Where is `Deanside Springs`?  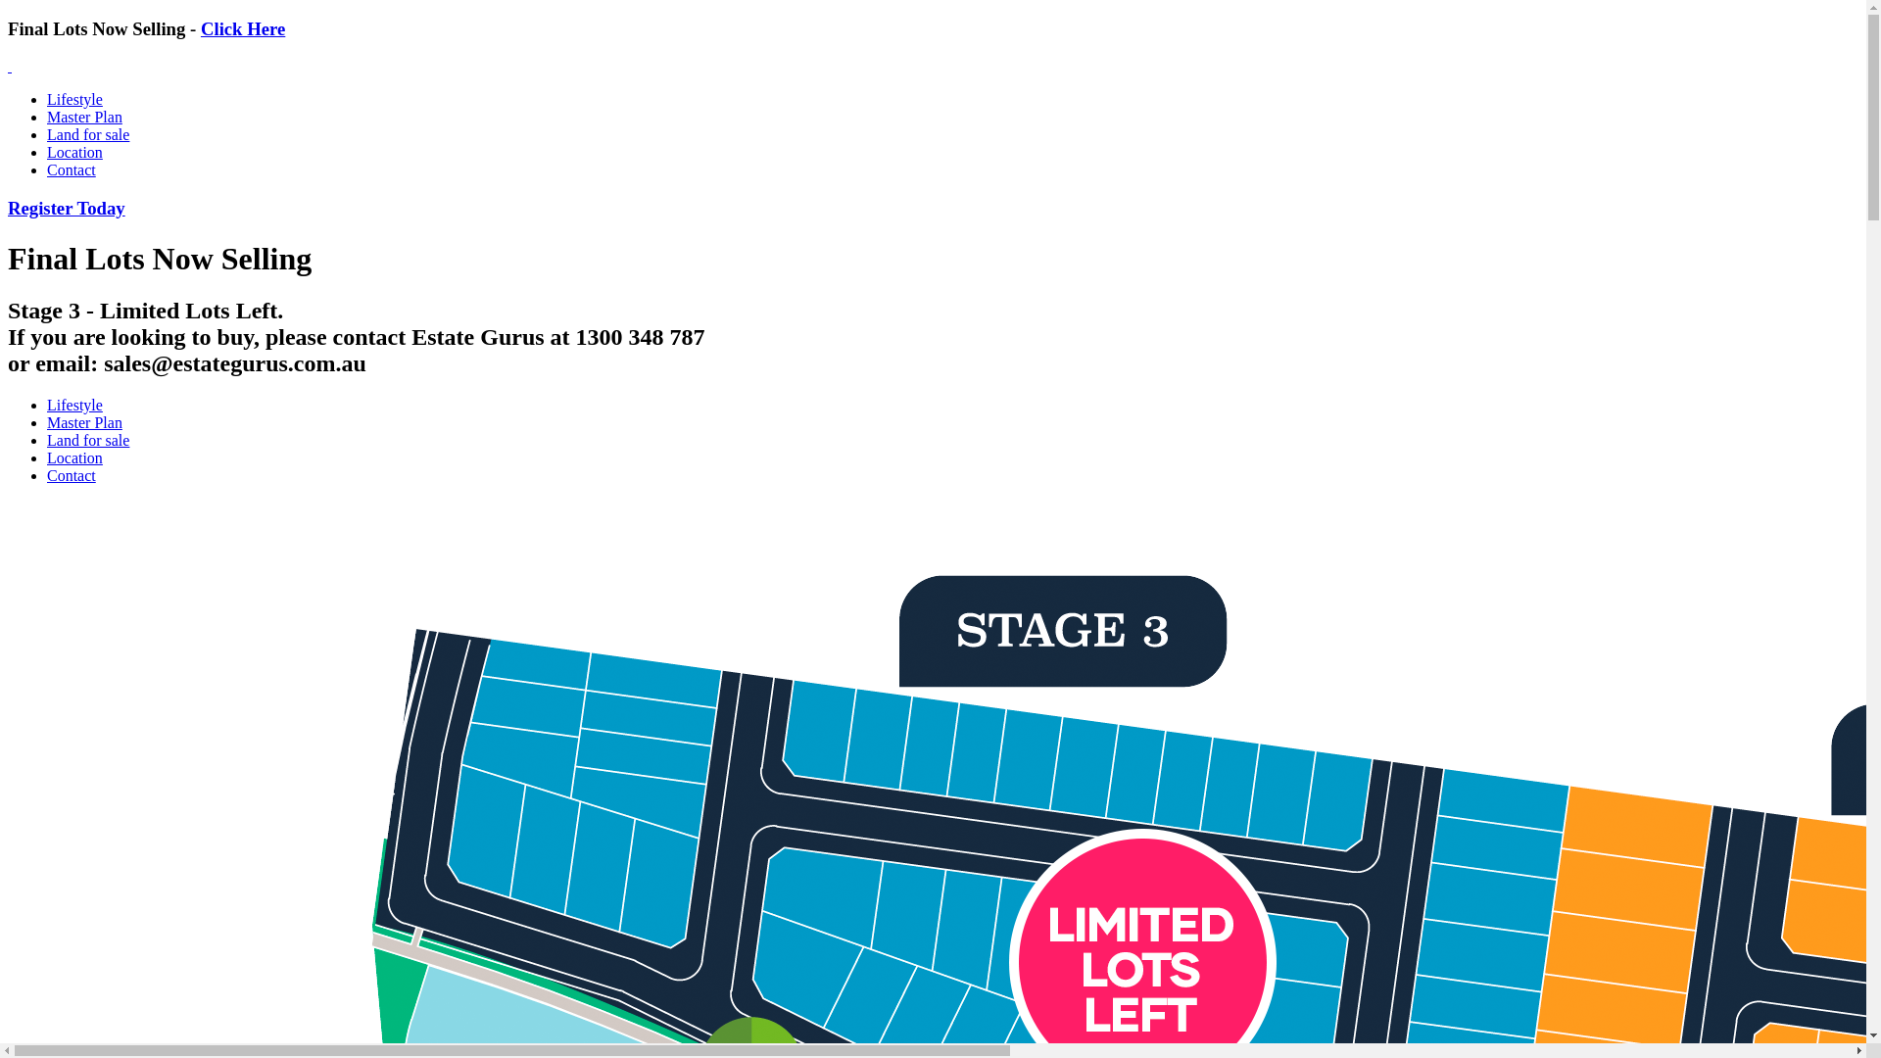 Deanside Springs is located at coordinates (10, 67).